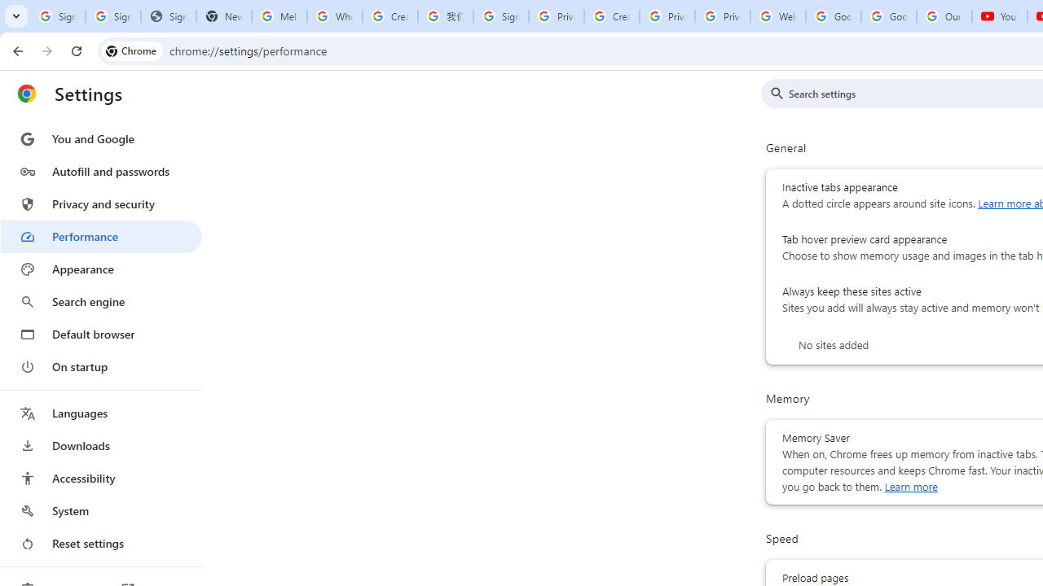 The height and width of the screenshot is (586, 1043). I want to click on Downloads, so click(101, 446).